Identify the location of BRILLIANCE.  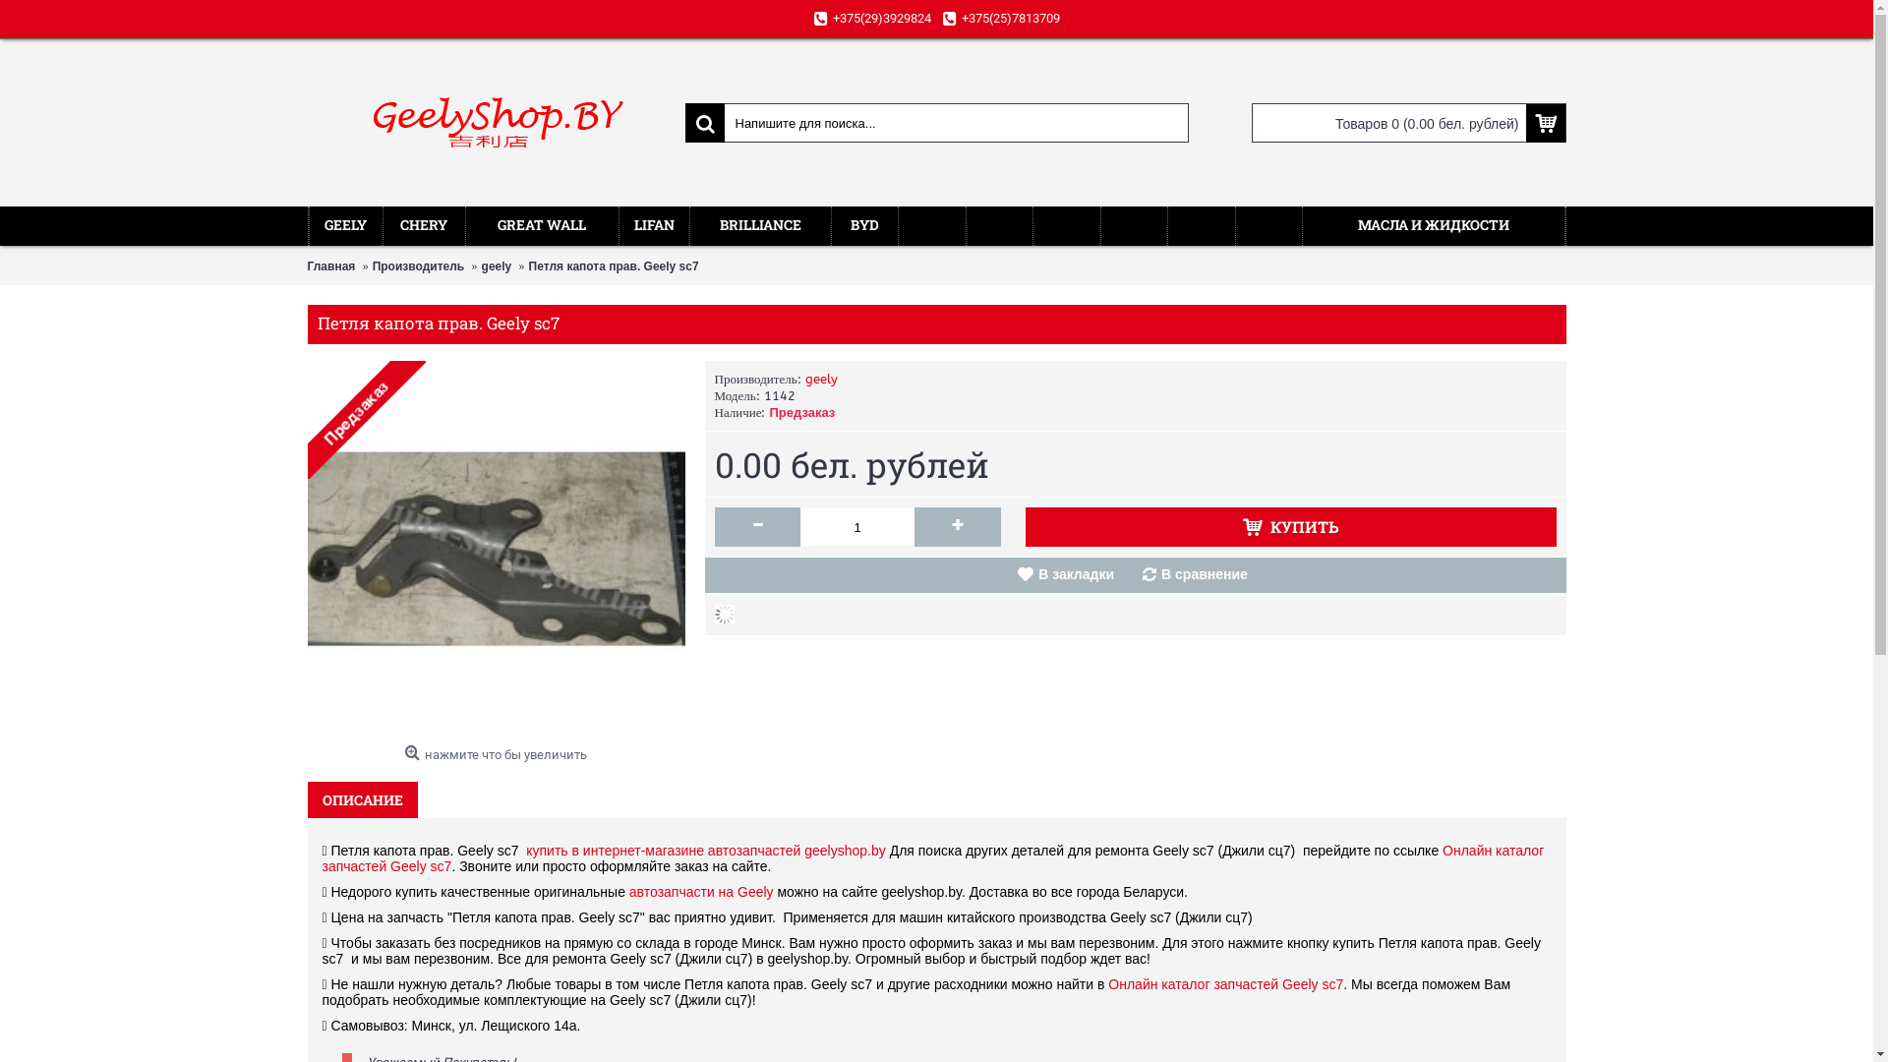
(761, 226).